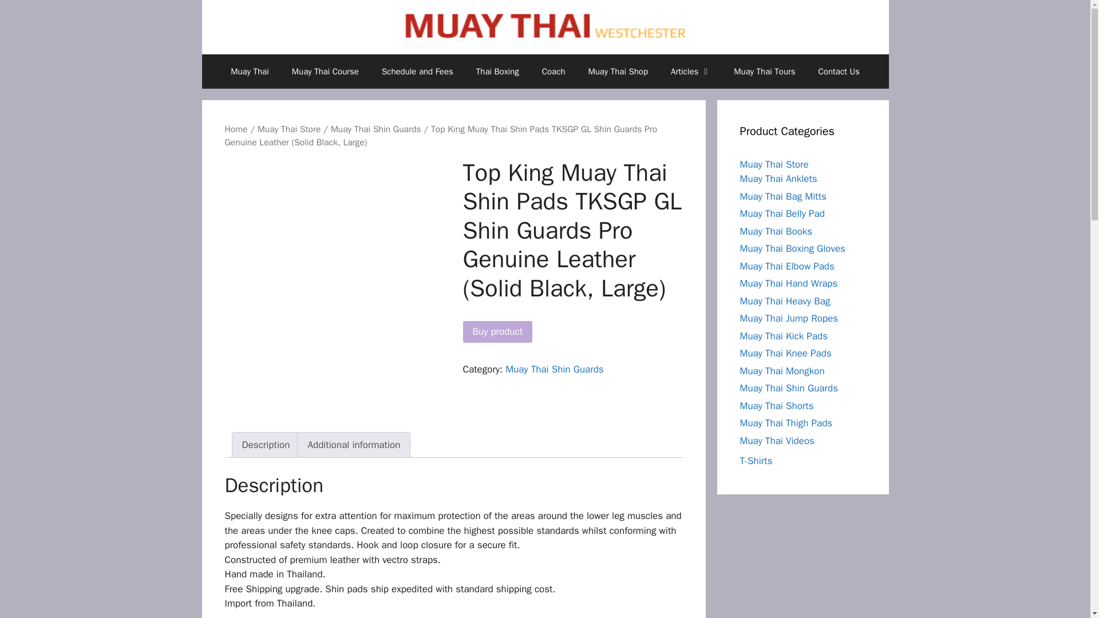 The height and width of the screenshot is (618, 1099). I want to click on Muay Thai Shop, so click(618, 72).